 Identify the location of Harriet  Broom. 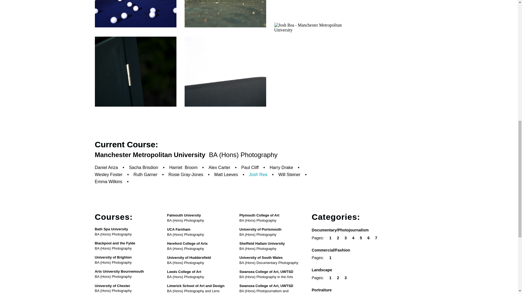
(183, 168).